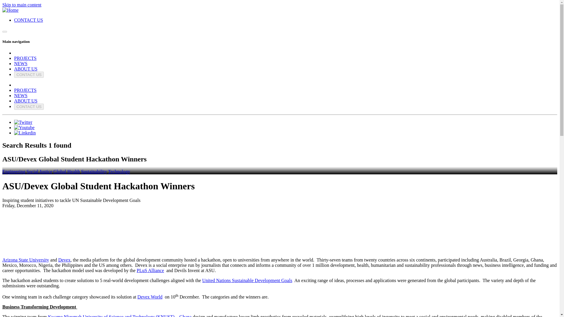 This screenshot has height=317, width=564. What do you see at coordinates (14, 171) in the screenshot?
I see `Engineering` at bounding box center [14, 171].